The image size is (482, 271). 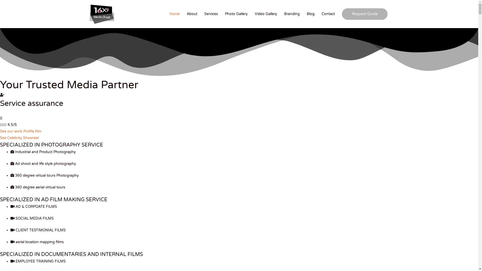 What do you see at coordinates (292, 14) in the screenshot?
I see `Branding` at bounding box center [292, 14].